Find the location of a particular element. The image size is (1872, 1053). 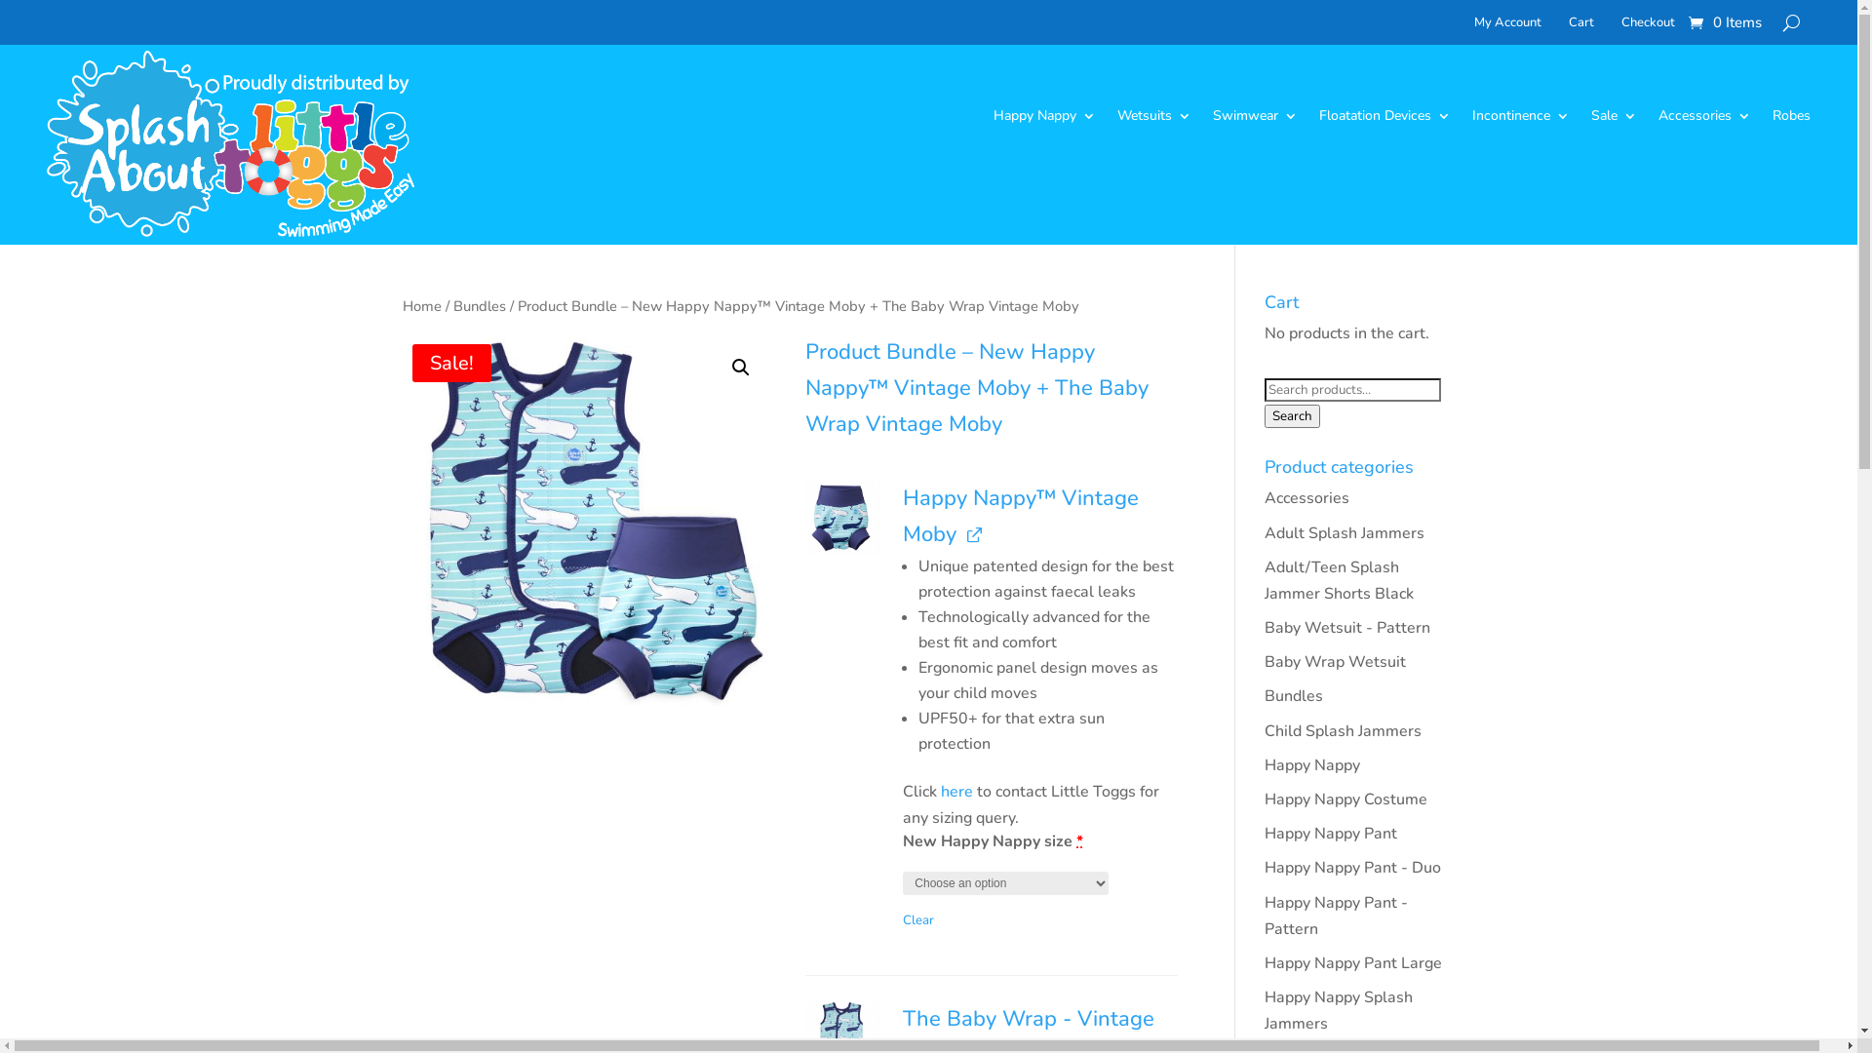

Happy Nappy is located at coordinates (1312, 765).